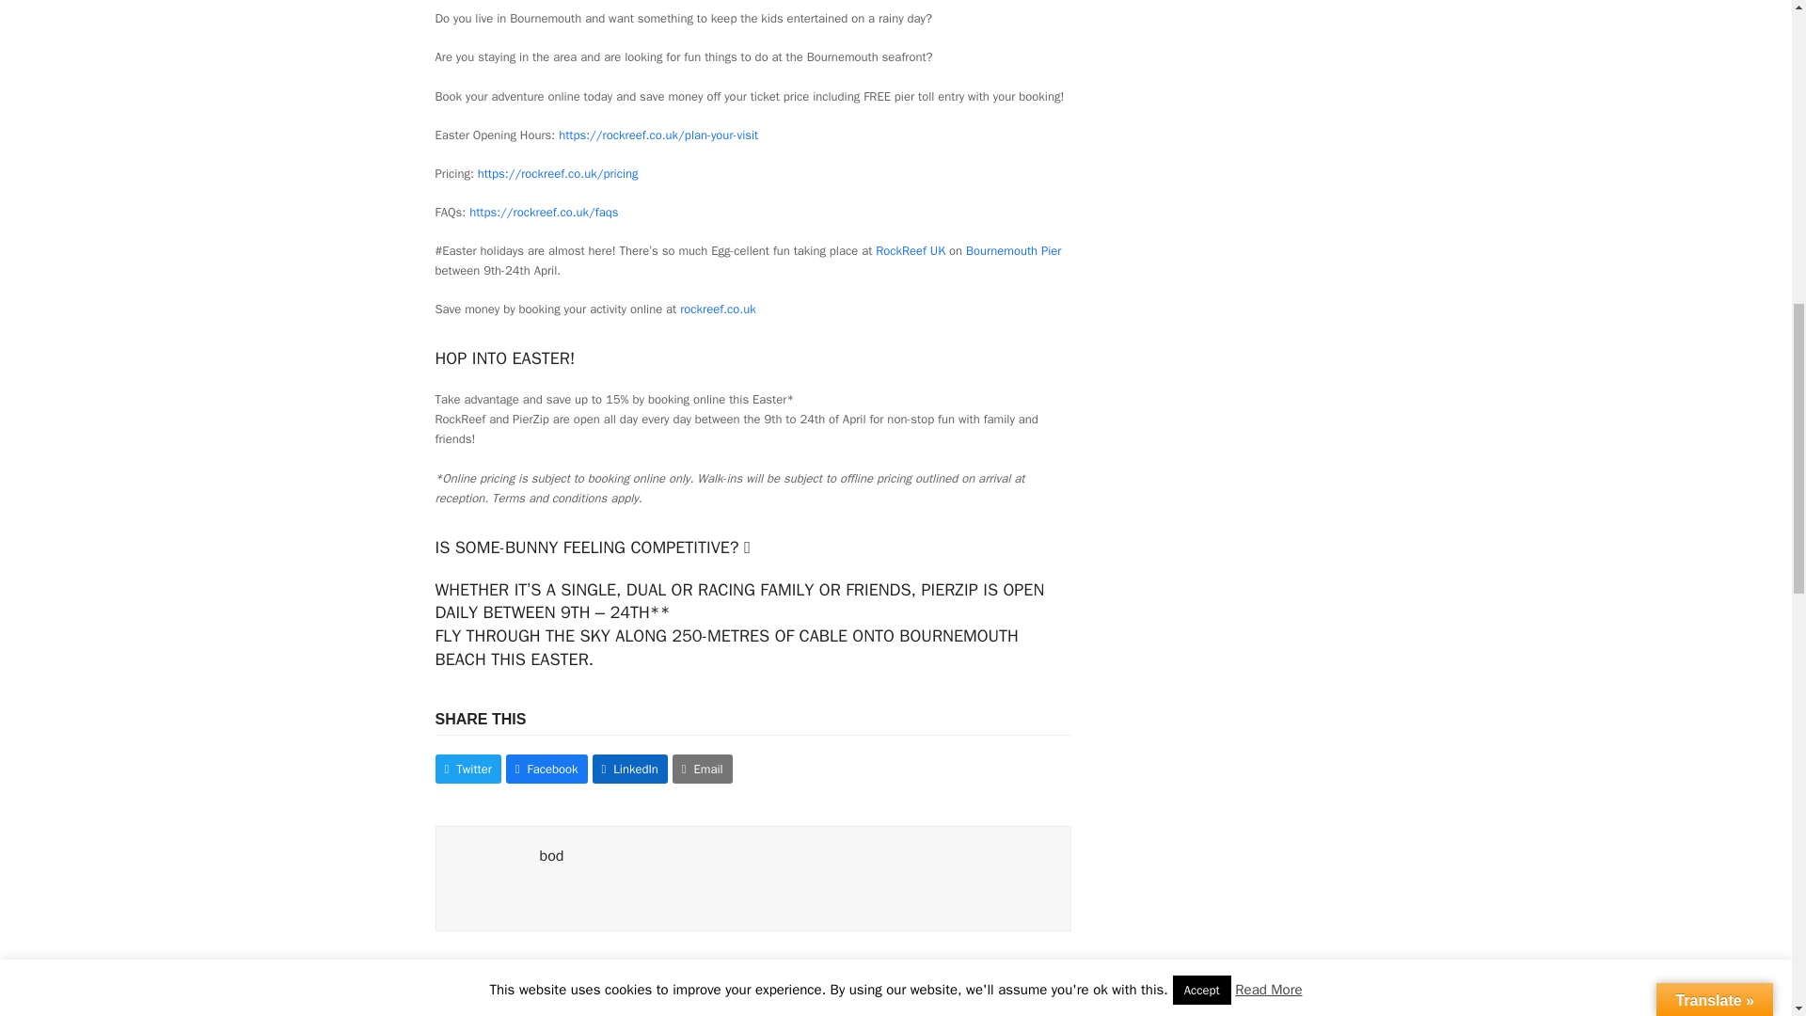 Image resolution: width=1806 pixels, height=1016 pixels. I want to click on Visit Author Page, so click(487, 877).